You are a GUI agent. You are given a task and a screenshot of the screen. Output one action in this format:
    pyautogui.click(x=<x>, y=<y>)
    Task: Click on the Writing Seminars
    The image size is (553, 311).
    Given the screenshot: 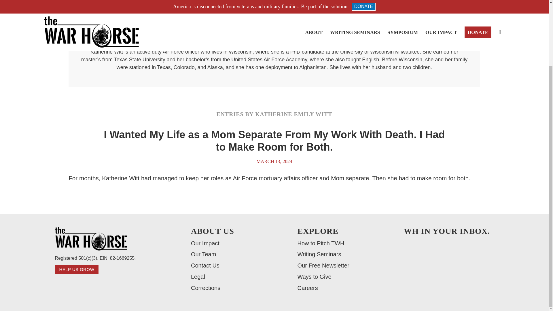 What is the action you would take?
    pyautogui.click(x=337, y=255)
    